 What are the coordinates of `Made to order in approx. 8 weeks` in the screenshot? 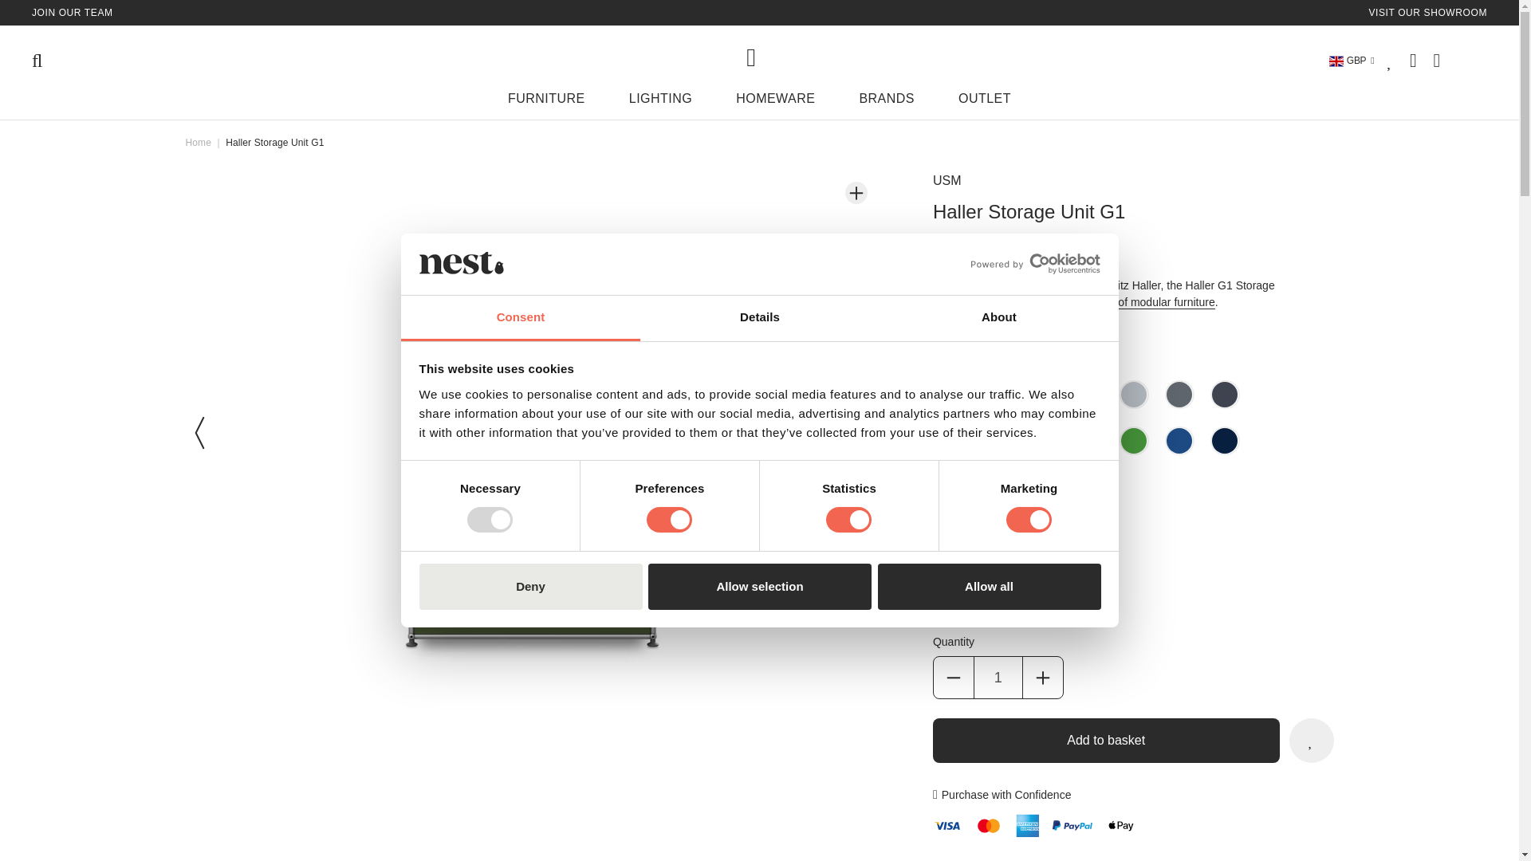 It's located at (1035, 560).